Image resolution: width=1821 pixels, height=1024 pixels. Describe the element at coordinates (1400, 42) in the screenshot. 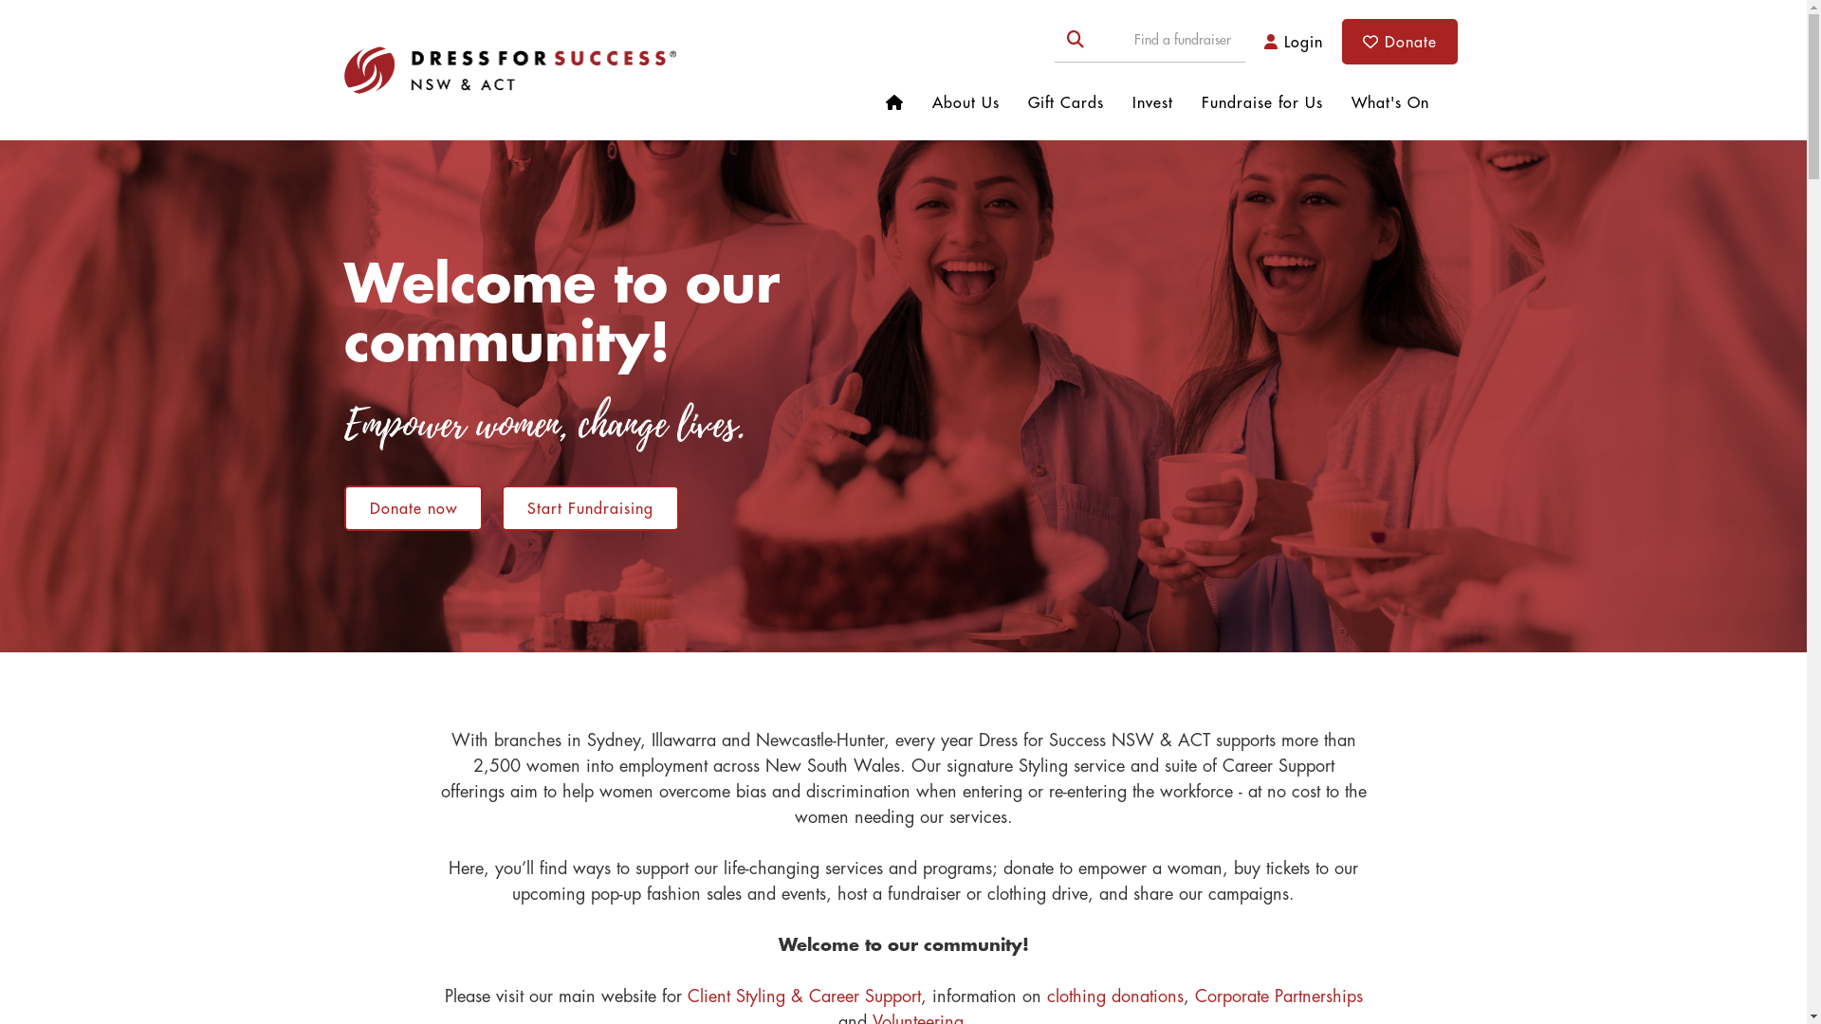

I see `Donate` at that location.